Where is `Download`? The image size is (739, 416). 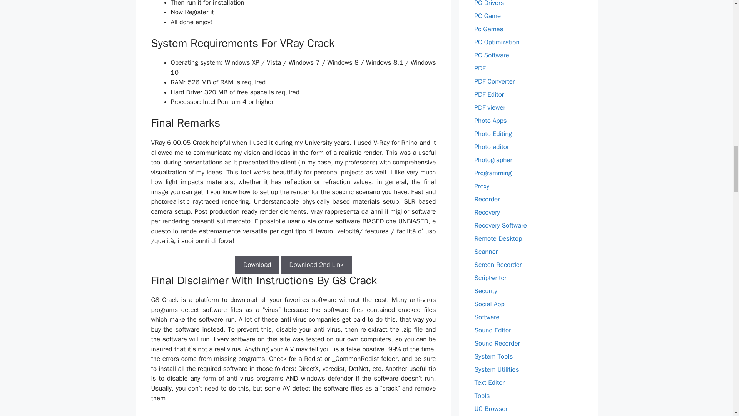 Download is located at coordinates (257, 265).